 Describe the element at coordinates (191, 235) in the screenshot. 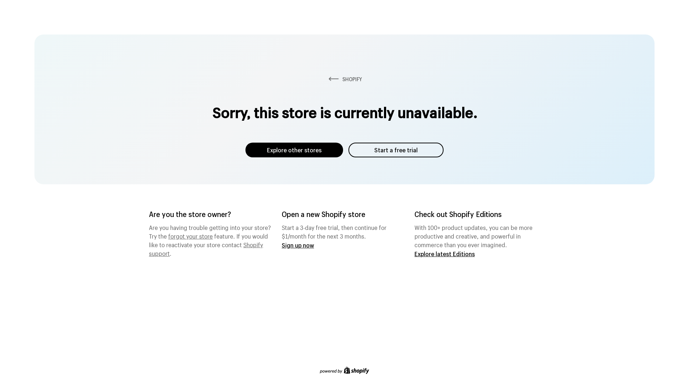

I see `forgot your store` at that location.